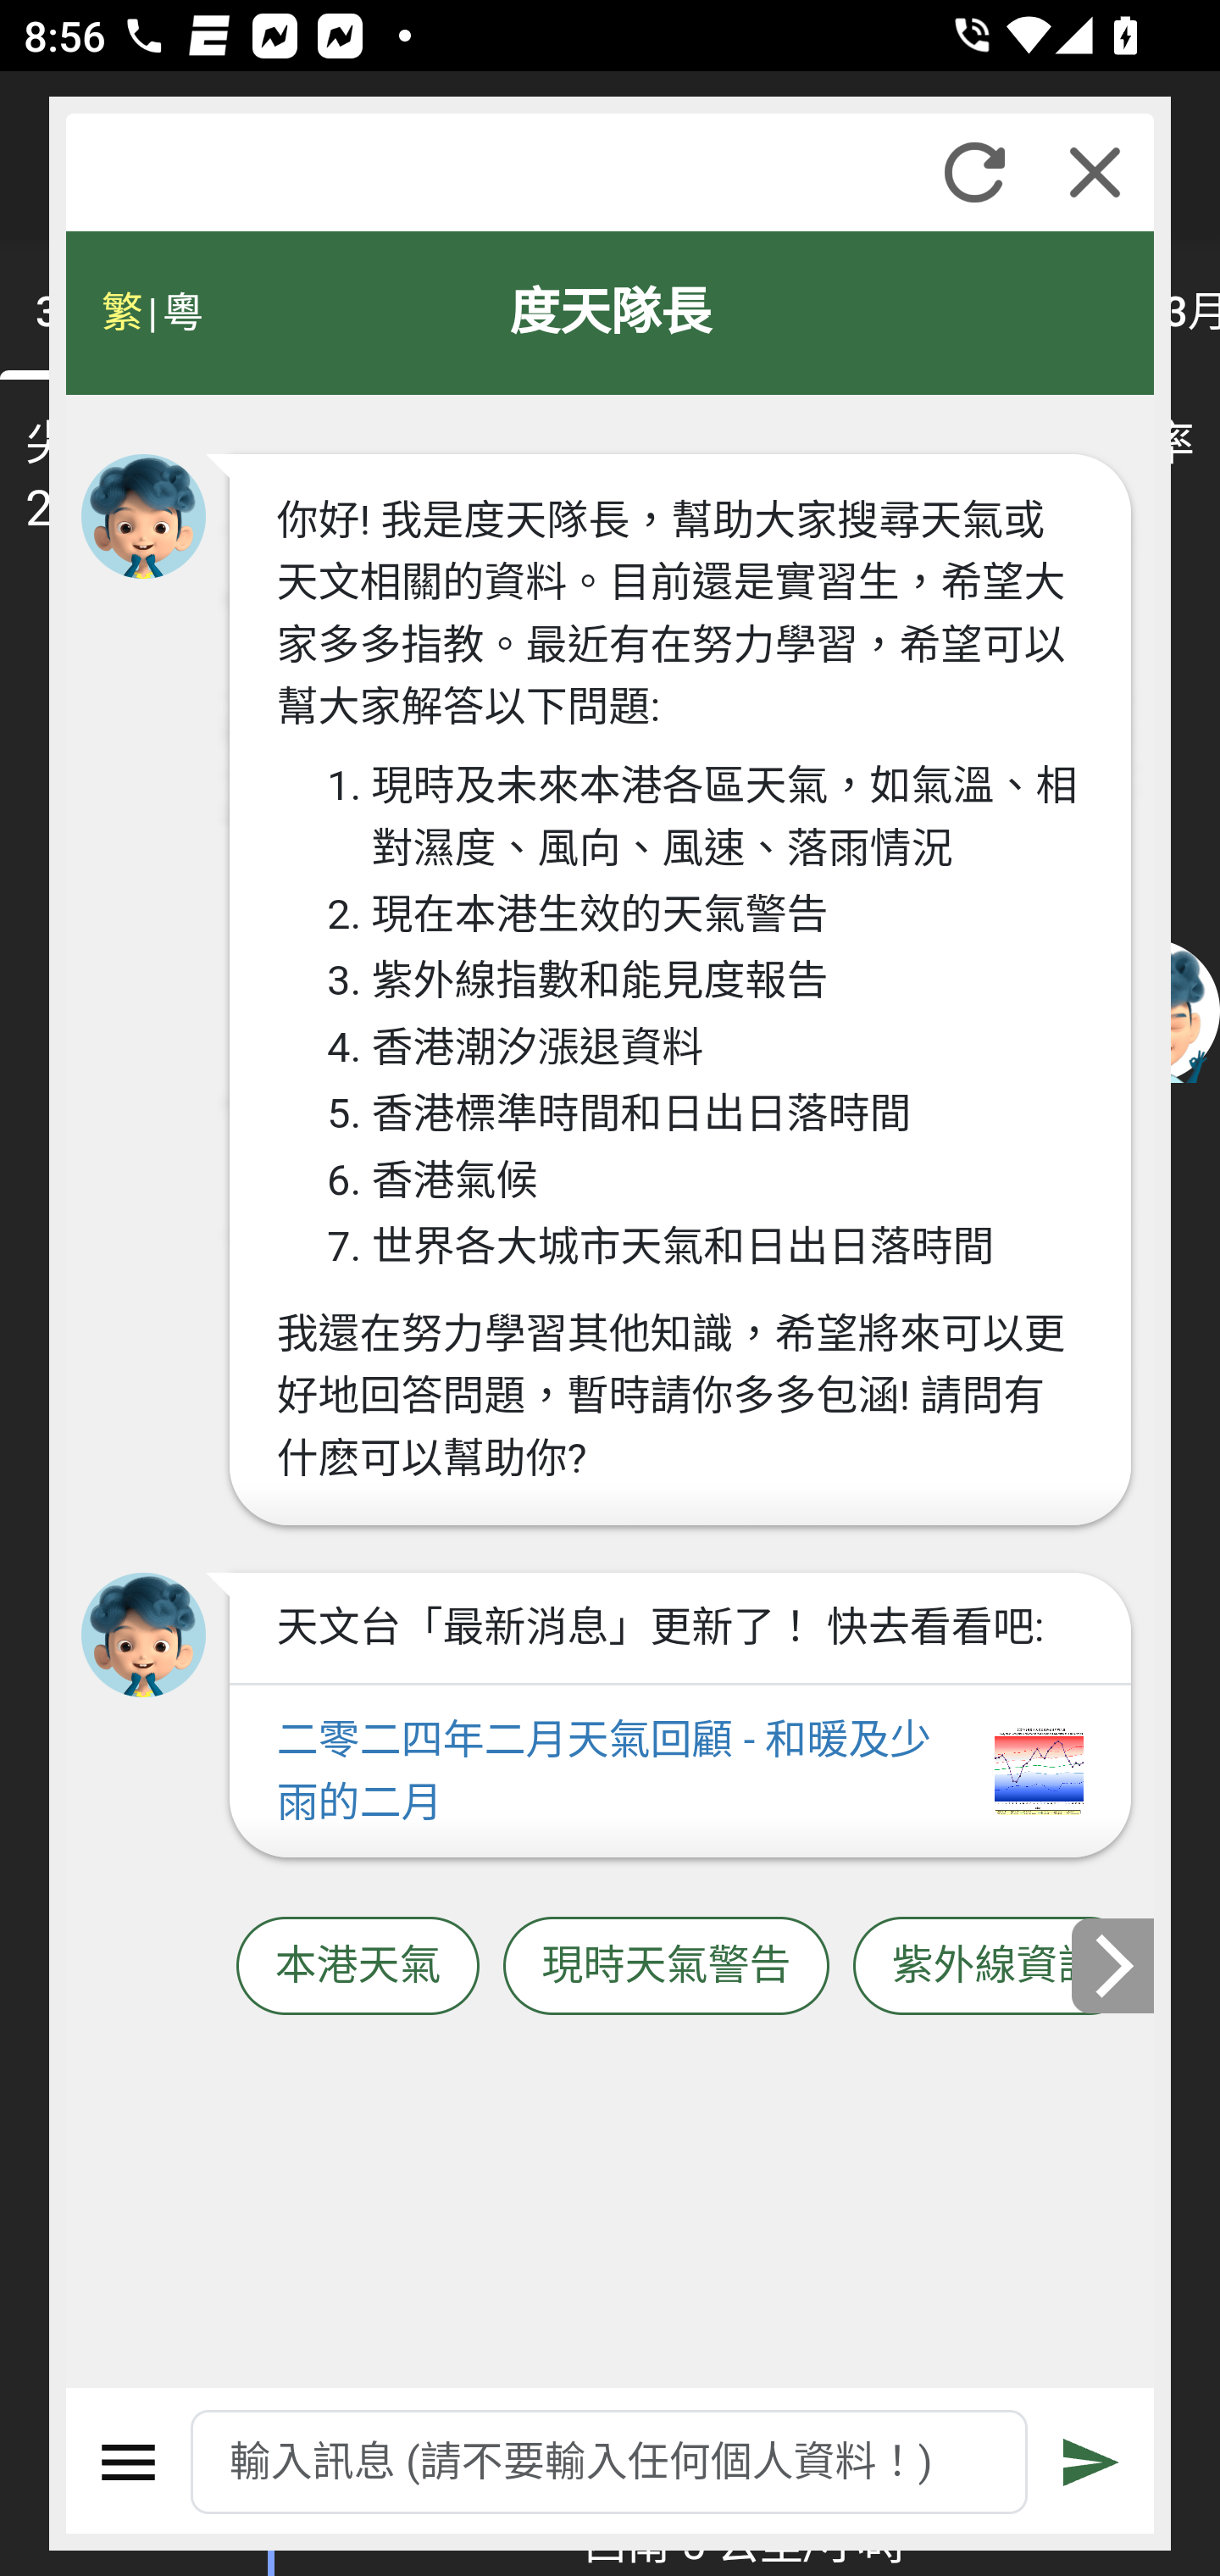 This screenshot has height=2576, width=1220. What do you see at coordinates (1114, 1966) in the screenshot?
I see `下一張` at bounding box center [1114, 1966].